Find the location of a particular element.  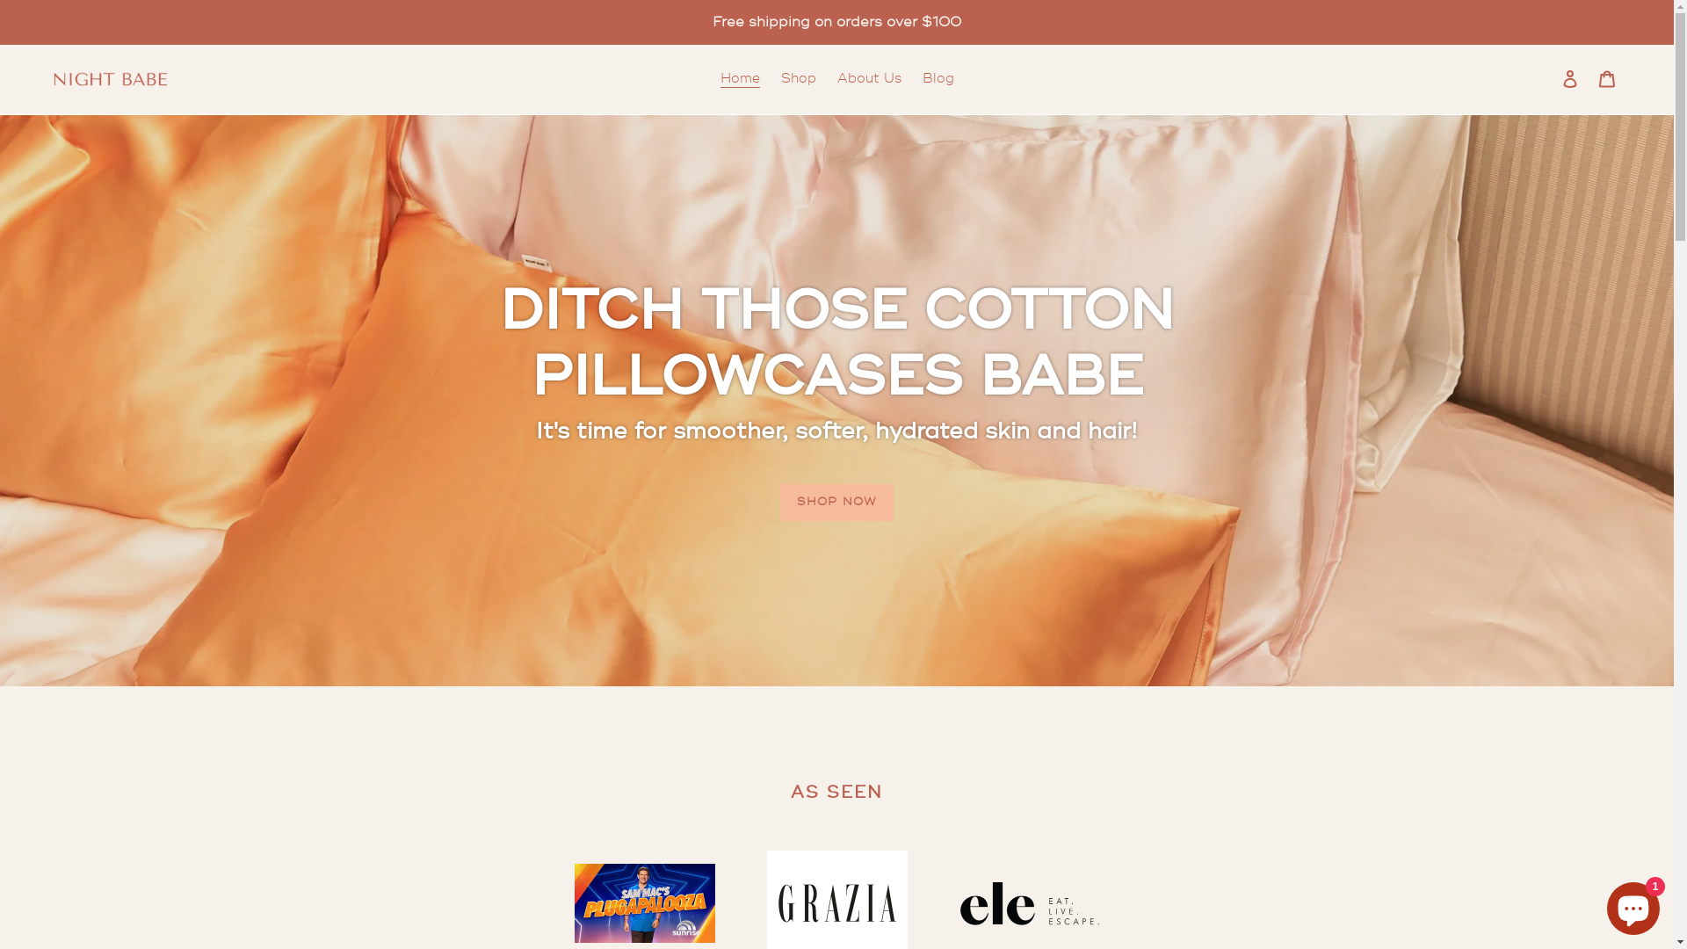

Log in is located at coordinates (1570, 79).